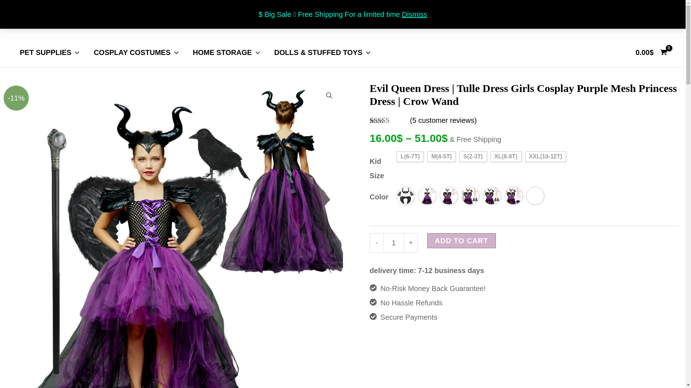  I want to click on Dress Sets 03, so click(470, 195).